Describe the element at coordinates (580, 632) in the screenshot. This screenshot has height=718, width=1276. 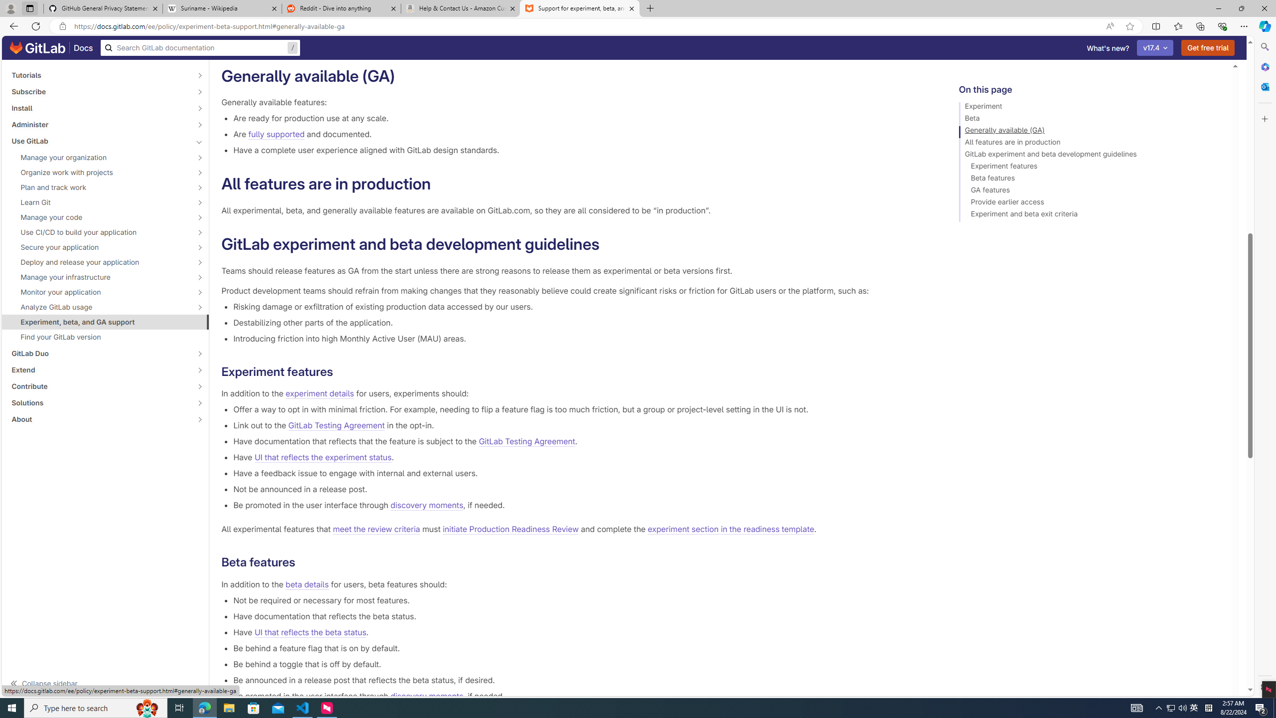
I see `Have UI that reflects the beta status.` at that location.